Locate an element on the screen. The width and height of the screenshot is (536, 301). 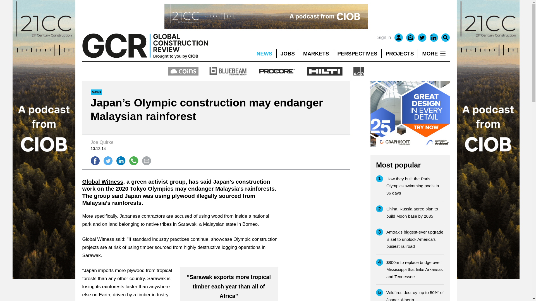
MORE is located at coordinates (434, 54).